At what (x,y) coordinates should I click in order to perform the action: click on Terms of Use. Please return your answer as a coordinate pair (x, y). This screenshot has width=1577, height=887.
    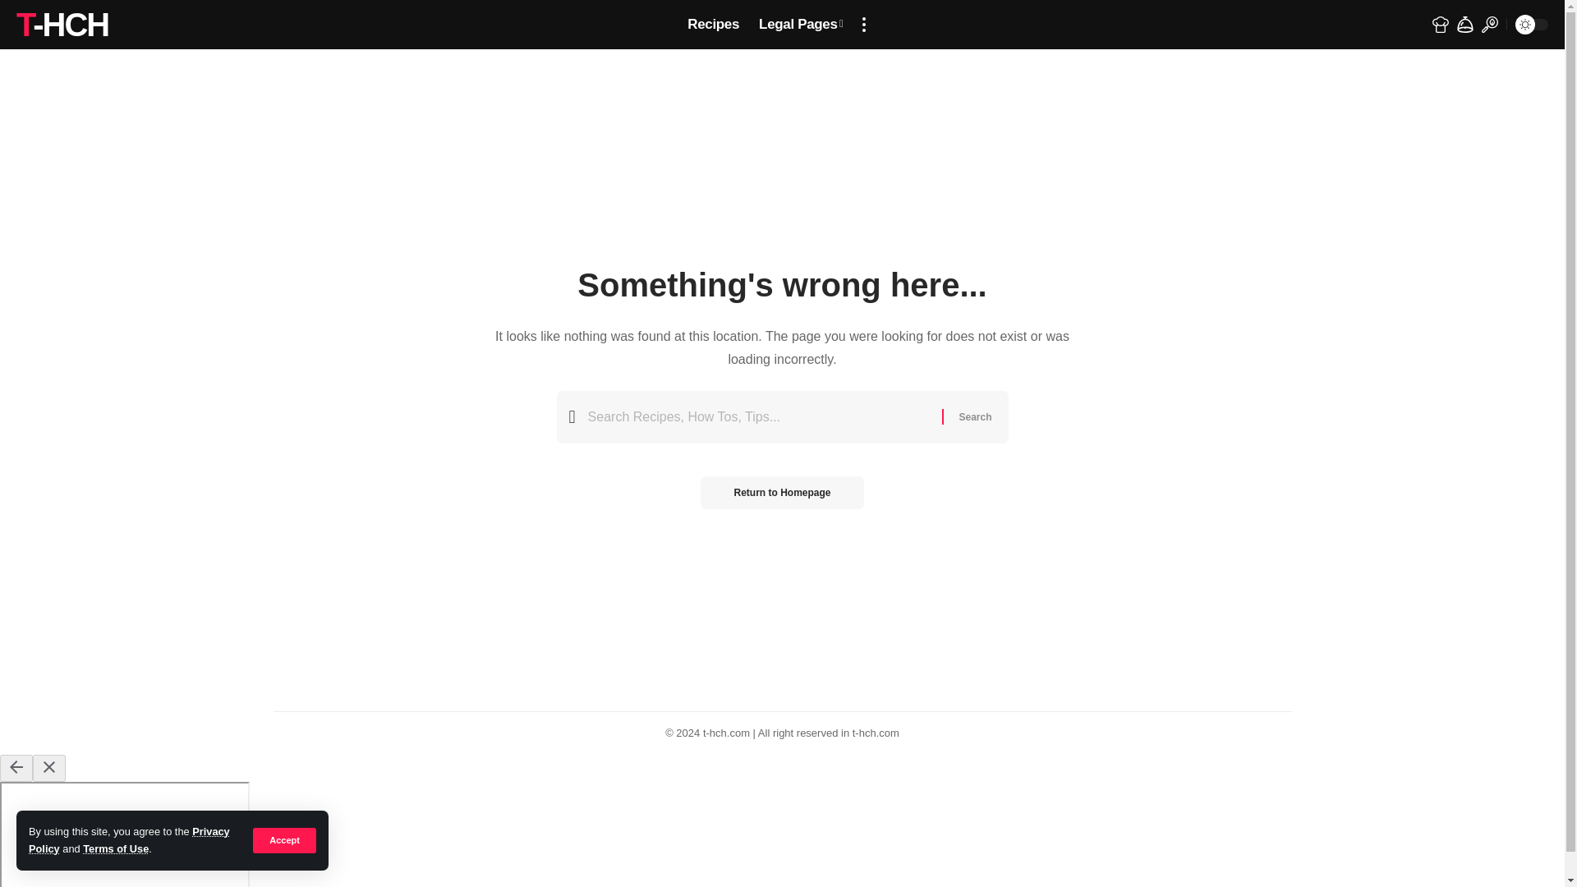
    Looking at the image, I should click on (115, 849).